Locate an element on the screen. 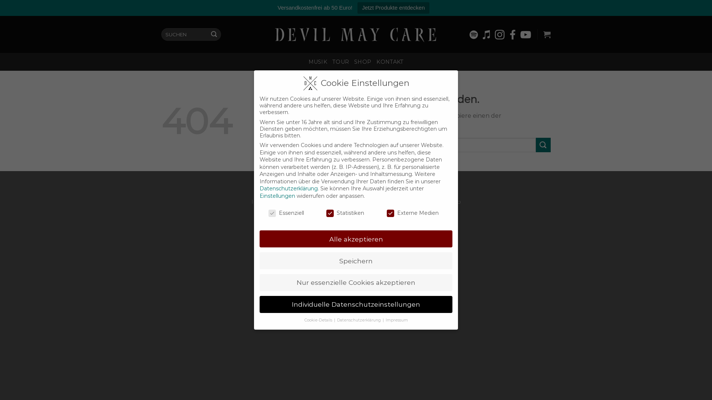 The height and width of the screenshot is (400, 712). TOUR is located at coordinates (340, 62).